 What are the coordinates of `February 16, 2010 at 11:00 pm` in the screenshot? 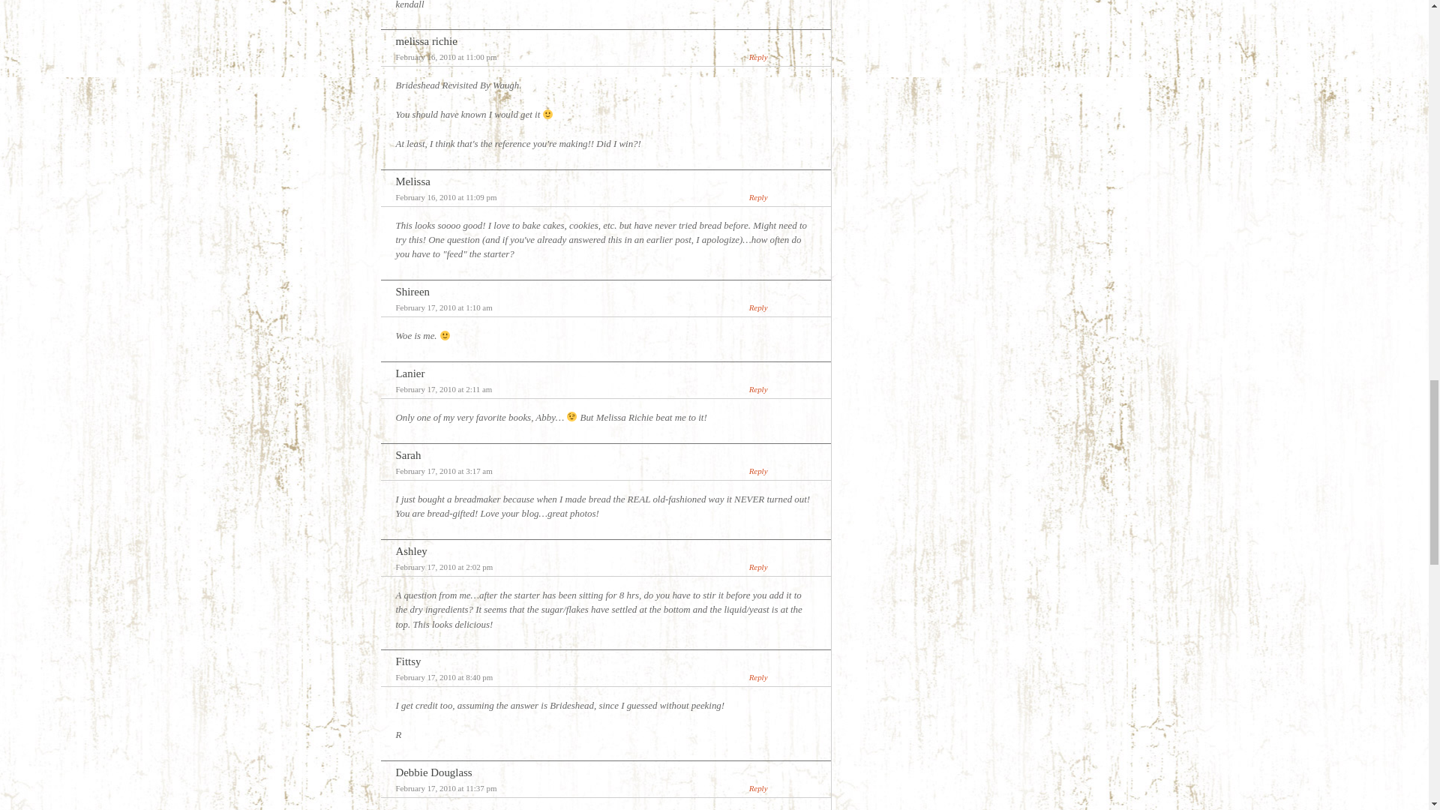 It's located at (446, 57).